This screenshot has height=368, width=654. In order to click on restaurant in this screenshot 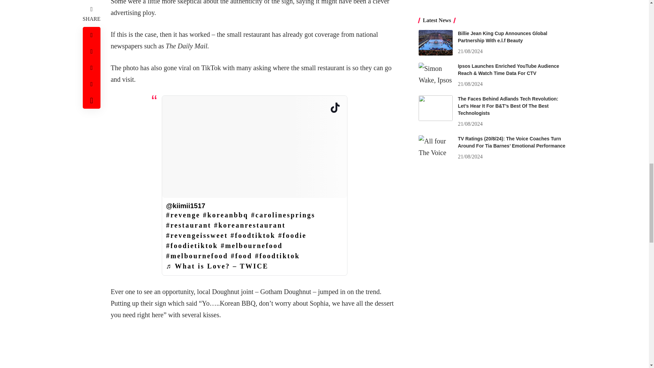, I will do `click(189, 225)`.